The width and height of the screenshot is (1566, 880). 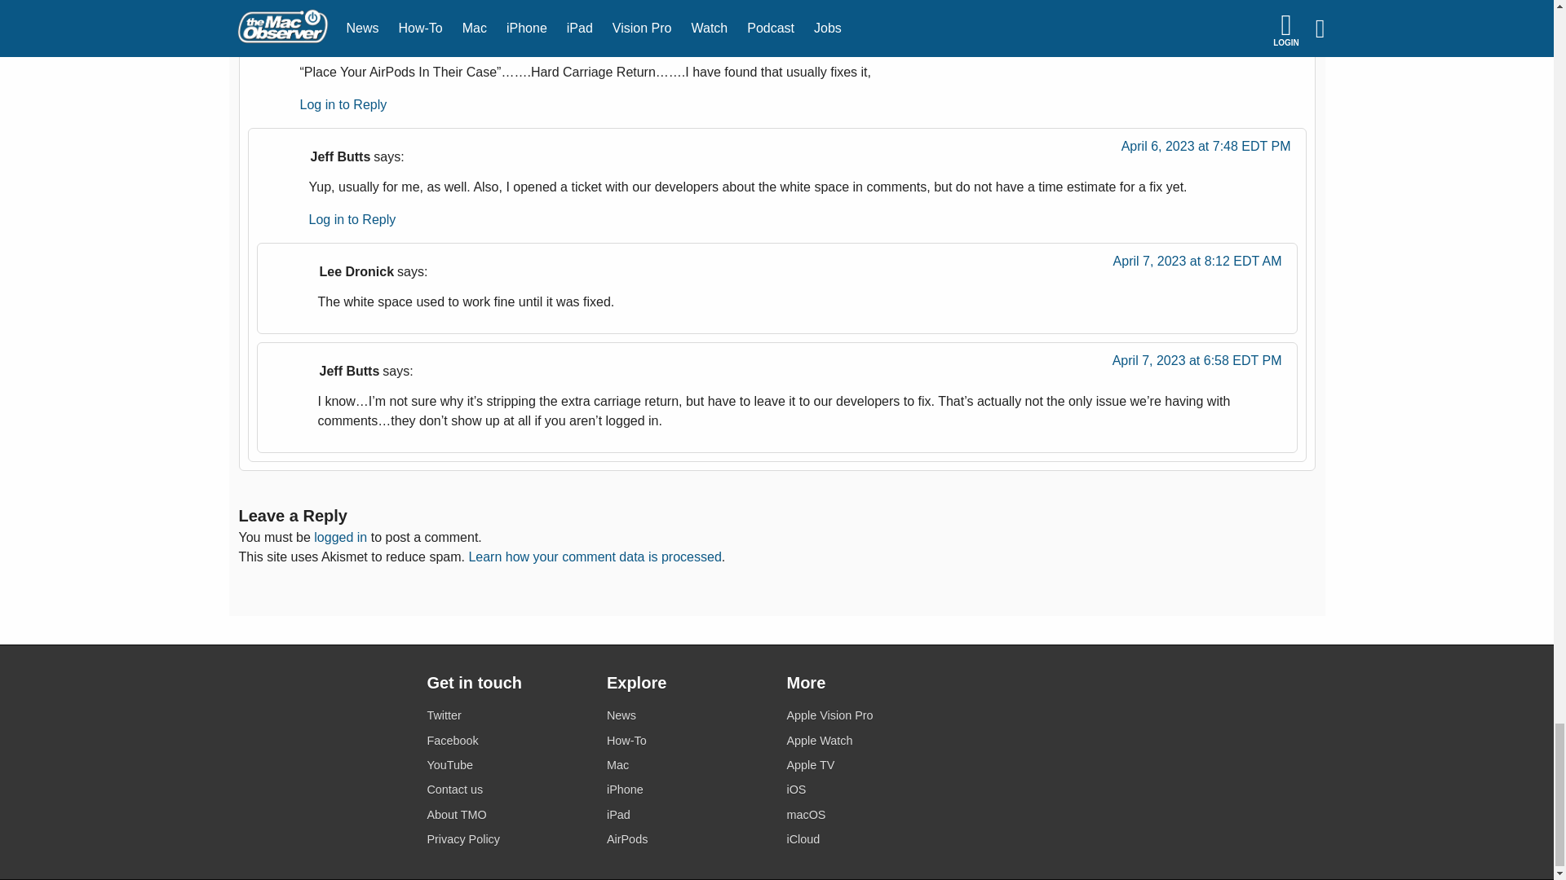 What do you see at coordinates (1197, 365) in the screenshot?
I see `April 7, 2023 at 6:58 EDT PM` at bounding box center [1197, 365].